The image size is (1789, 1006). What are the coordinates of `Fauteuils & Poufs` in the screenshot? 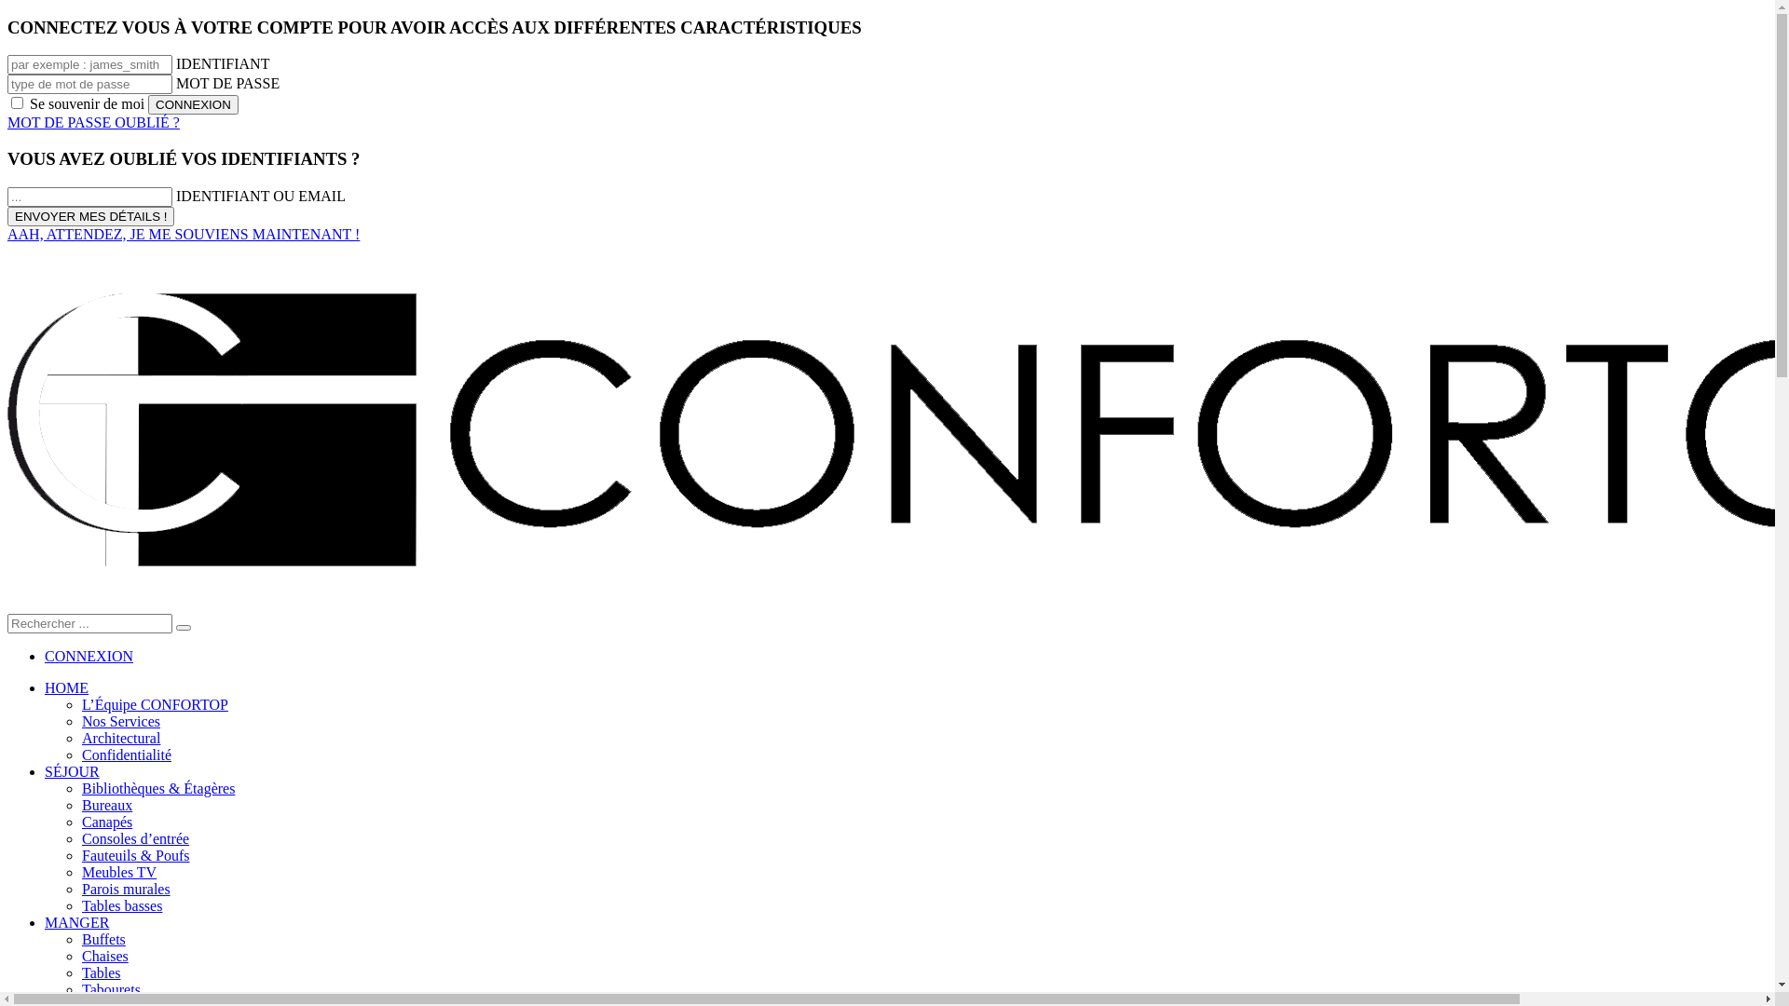 It's located at (136, 855).